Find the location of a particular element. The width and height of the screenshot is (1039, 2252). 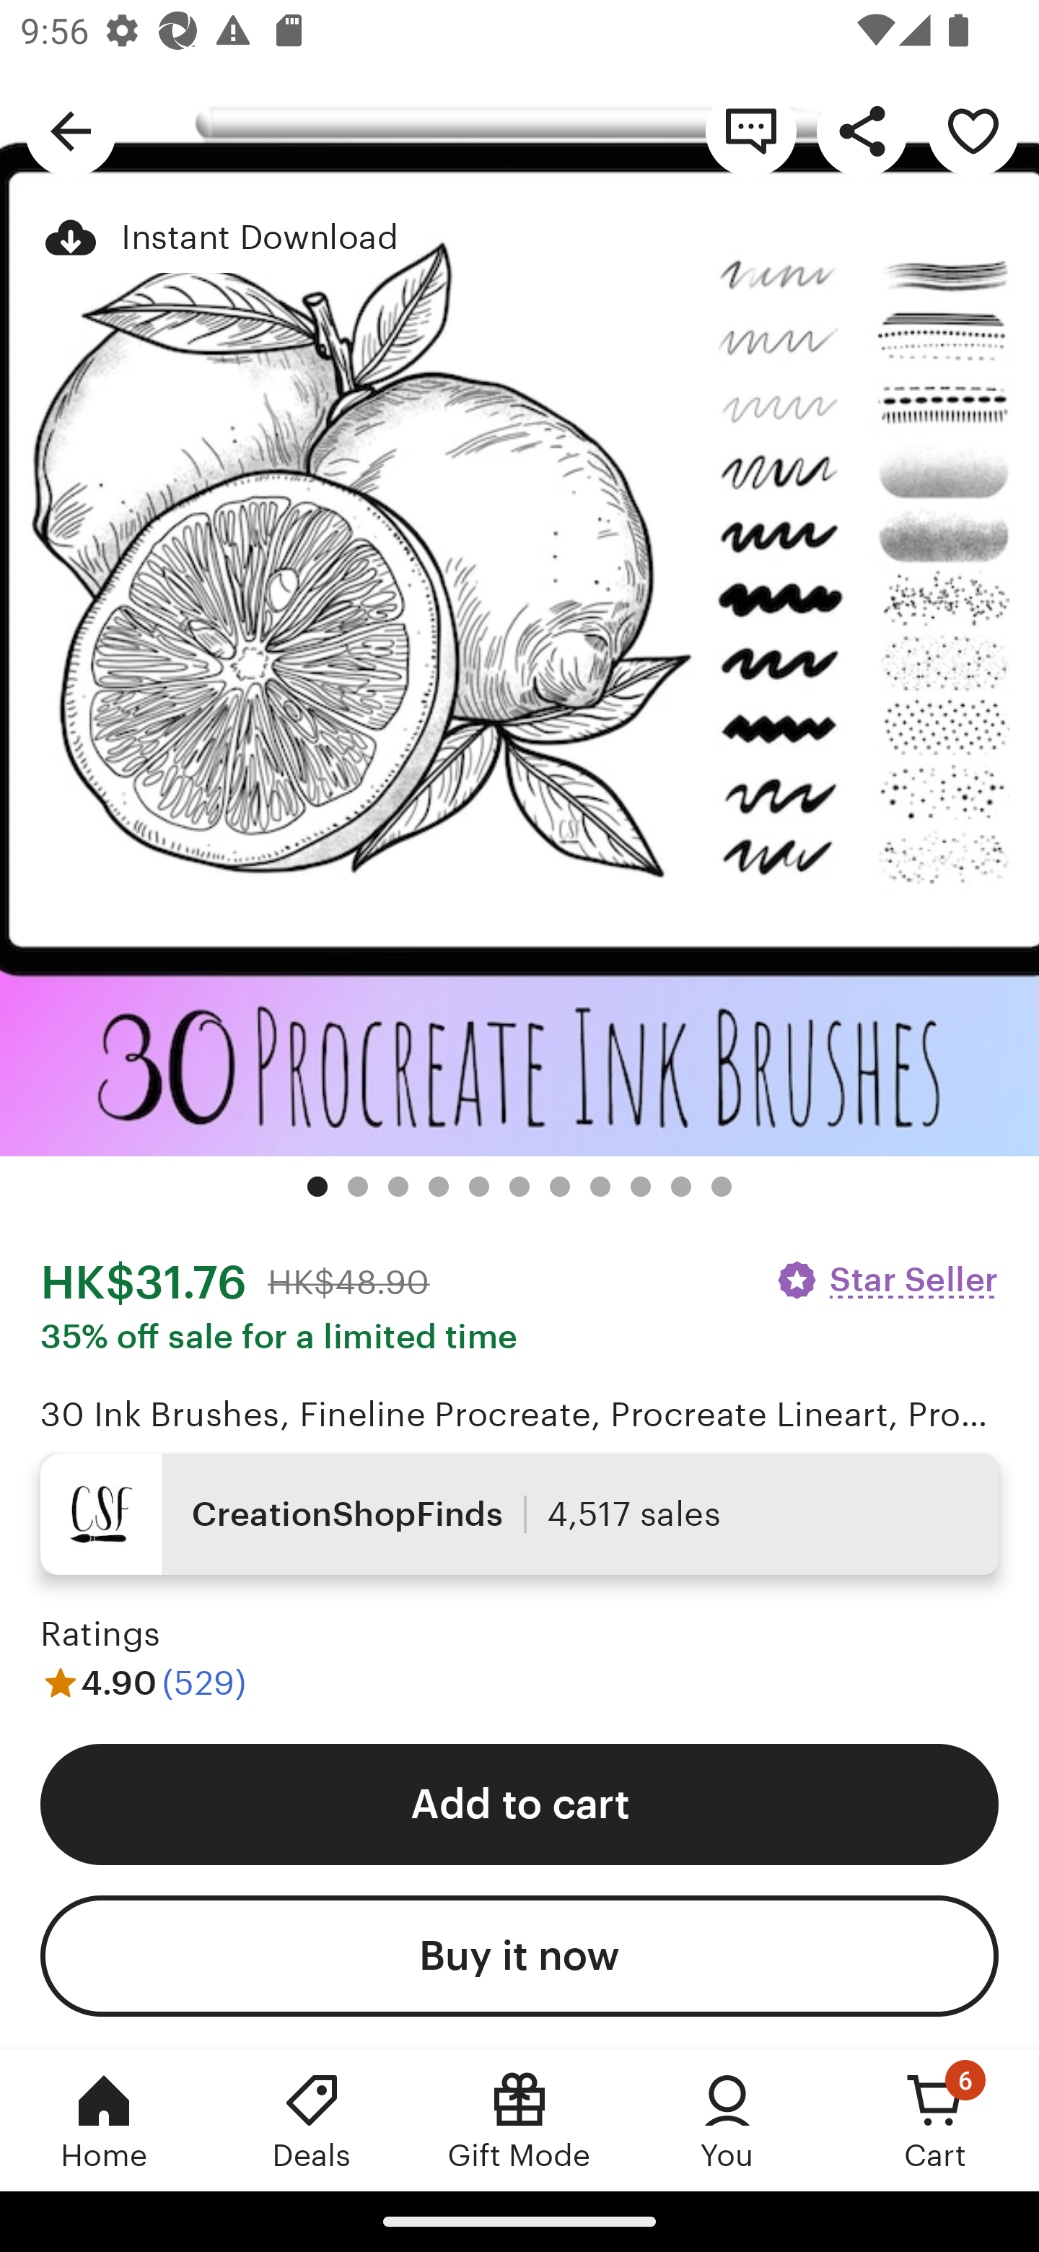

Ratings is located at coordinates (101, 1634).